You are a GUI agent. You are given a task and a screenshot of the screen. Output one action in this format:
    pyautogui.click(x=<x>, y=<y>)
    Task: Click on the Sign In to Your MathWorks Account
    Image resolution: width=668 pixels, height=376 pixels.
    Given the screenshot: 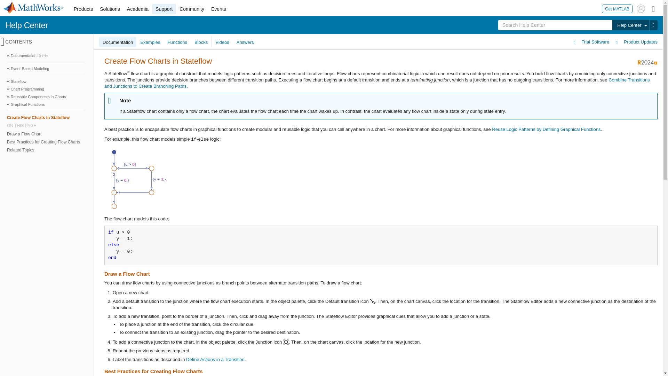 What is the action you would take?
    pyautogui.click(x=641, y=8)
    